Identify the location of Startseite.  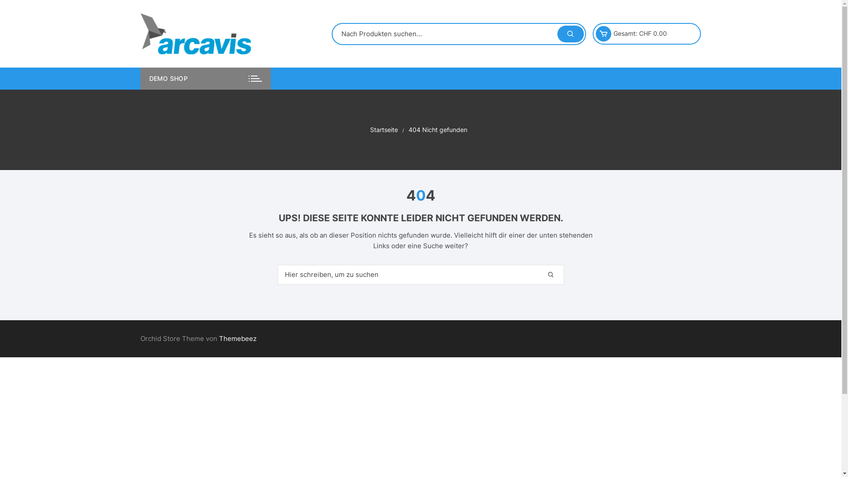
(384, 130).